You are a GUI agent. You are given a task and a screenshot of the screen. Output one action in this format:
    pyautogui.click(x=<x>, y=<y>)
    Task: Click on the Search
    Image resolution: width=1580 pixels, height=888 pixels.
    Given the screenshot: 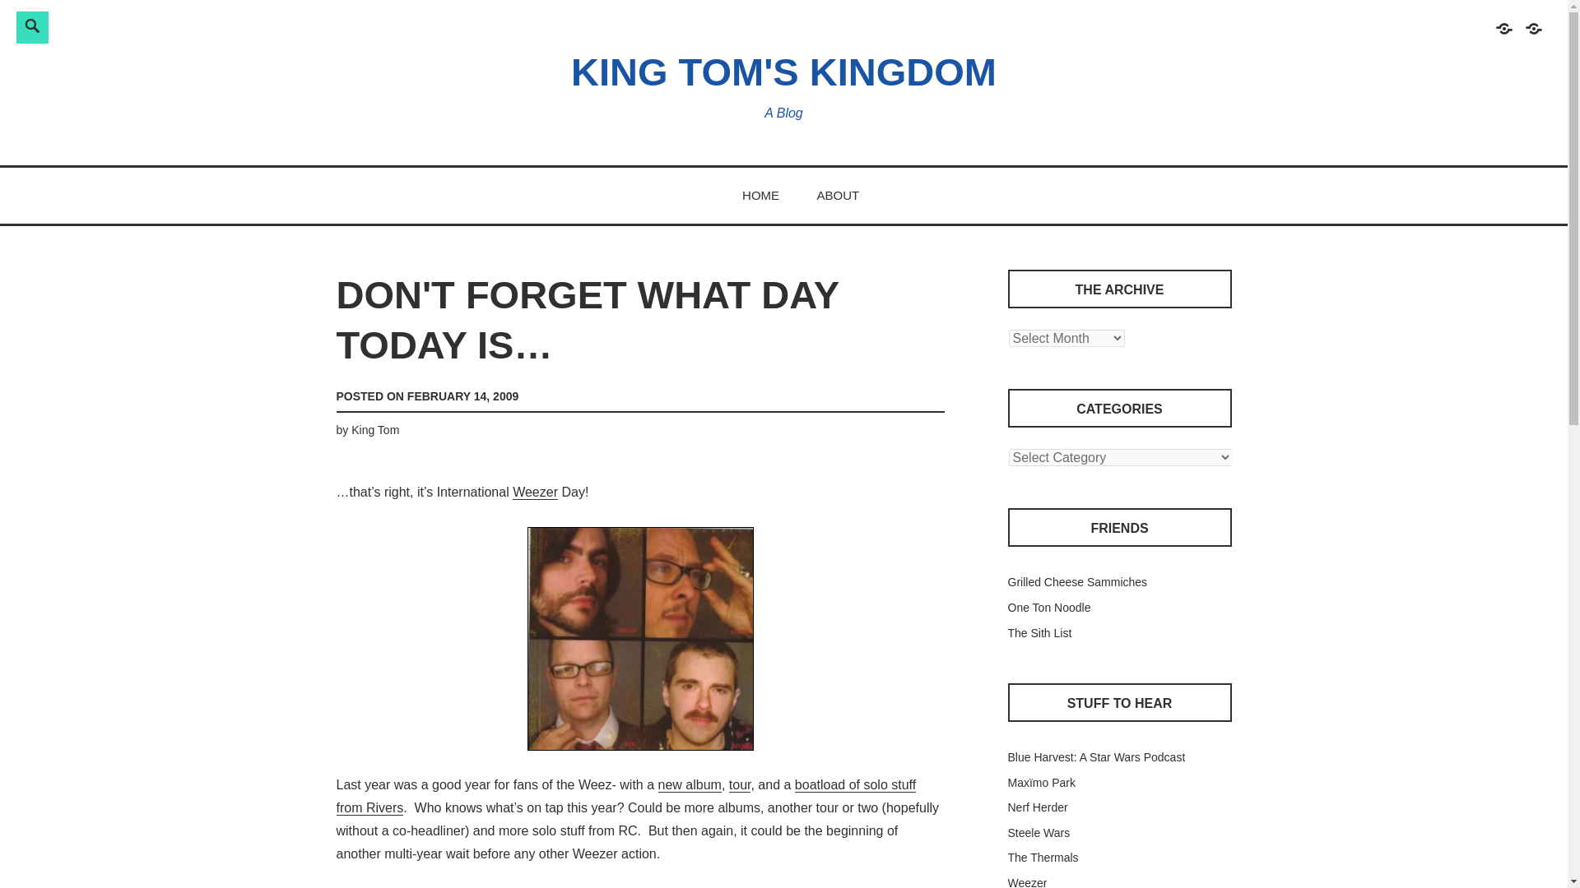 What is the action you would take?
    pyautogui.click(x=263, y=25)
    